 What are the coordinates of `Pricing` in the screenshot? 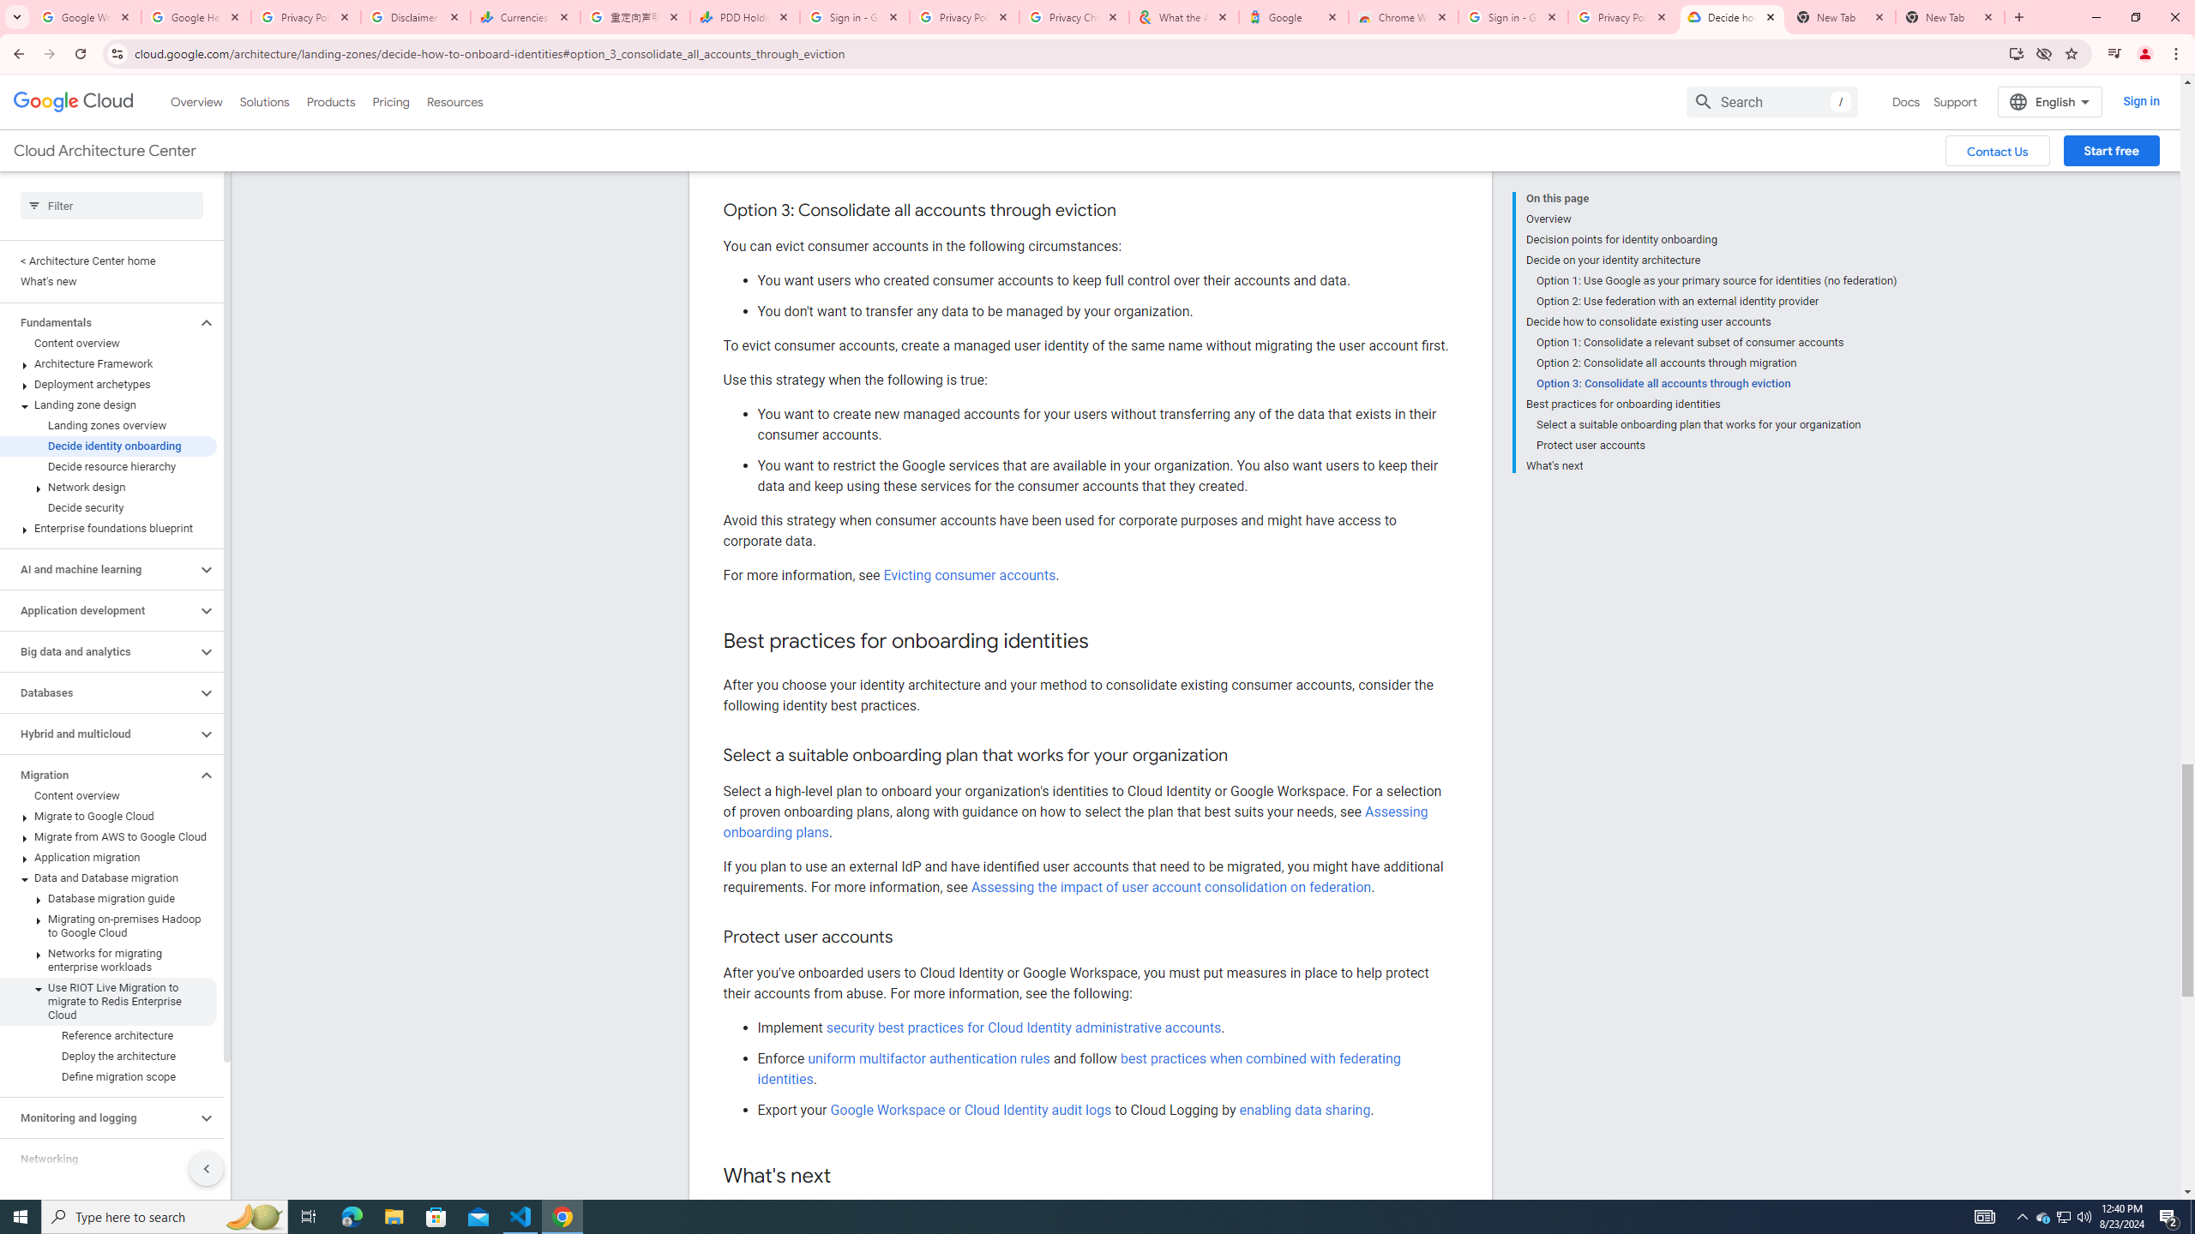 It's located at (391, 101).